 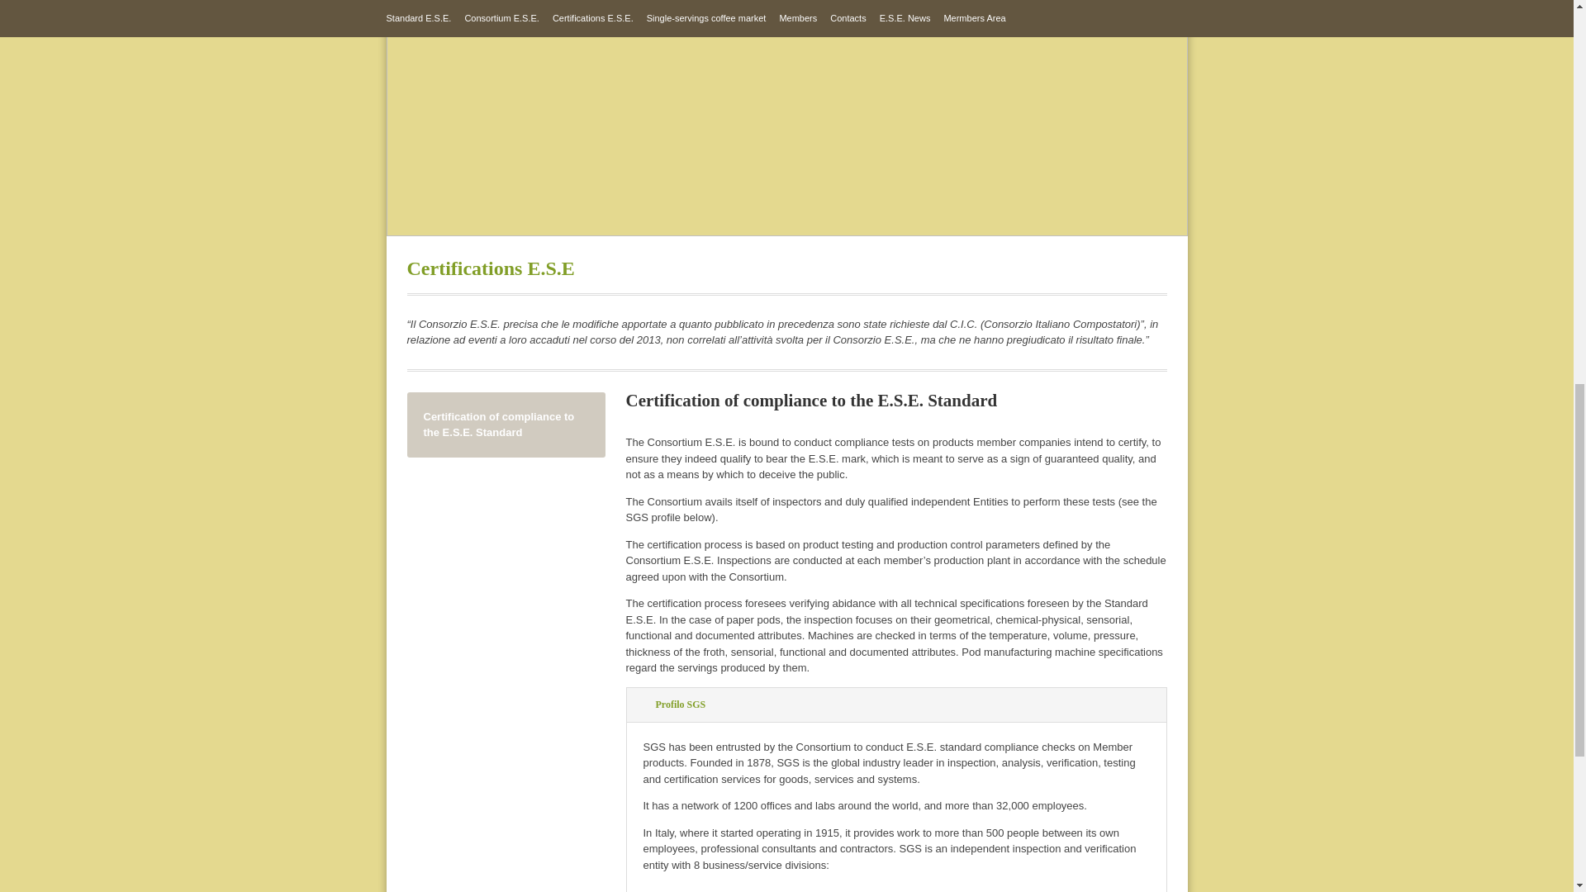 I want to click on Certification of compliance to the E.S.E. Standard, so click(x=505, y=425).